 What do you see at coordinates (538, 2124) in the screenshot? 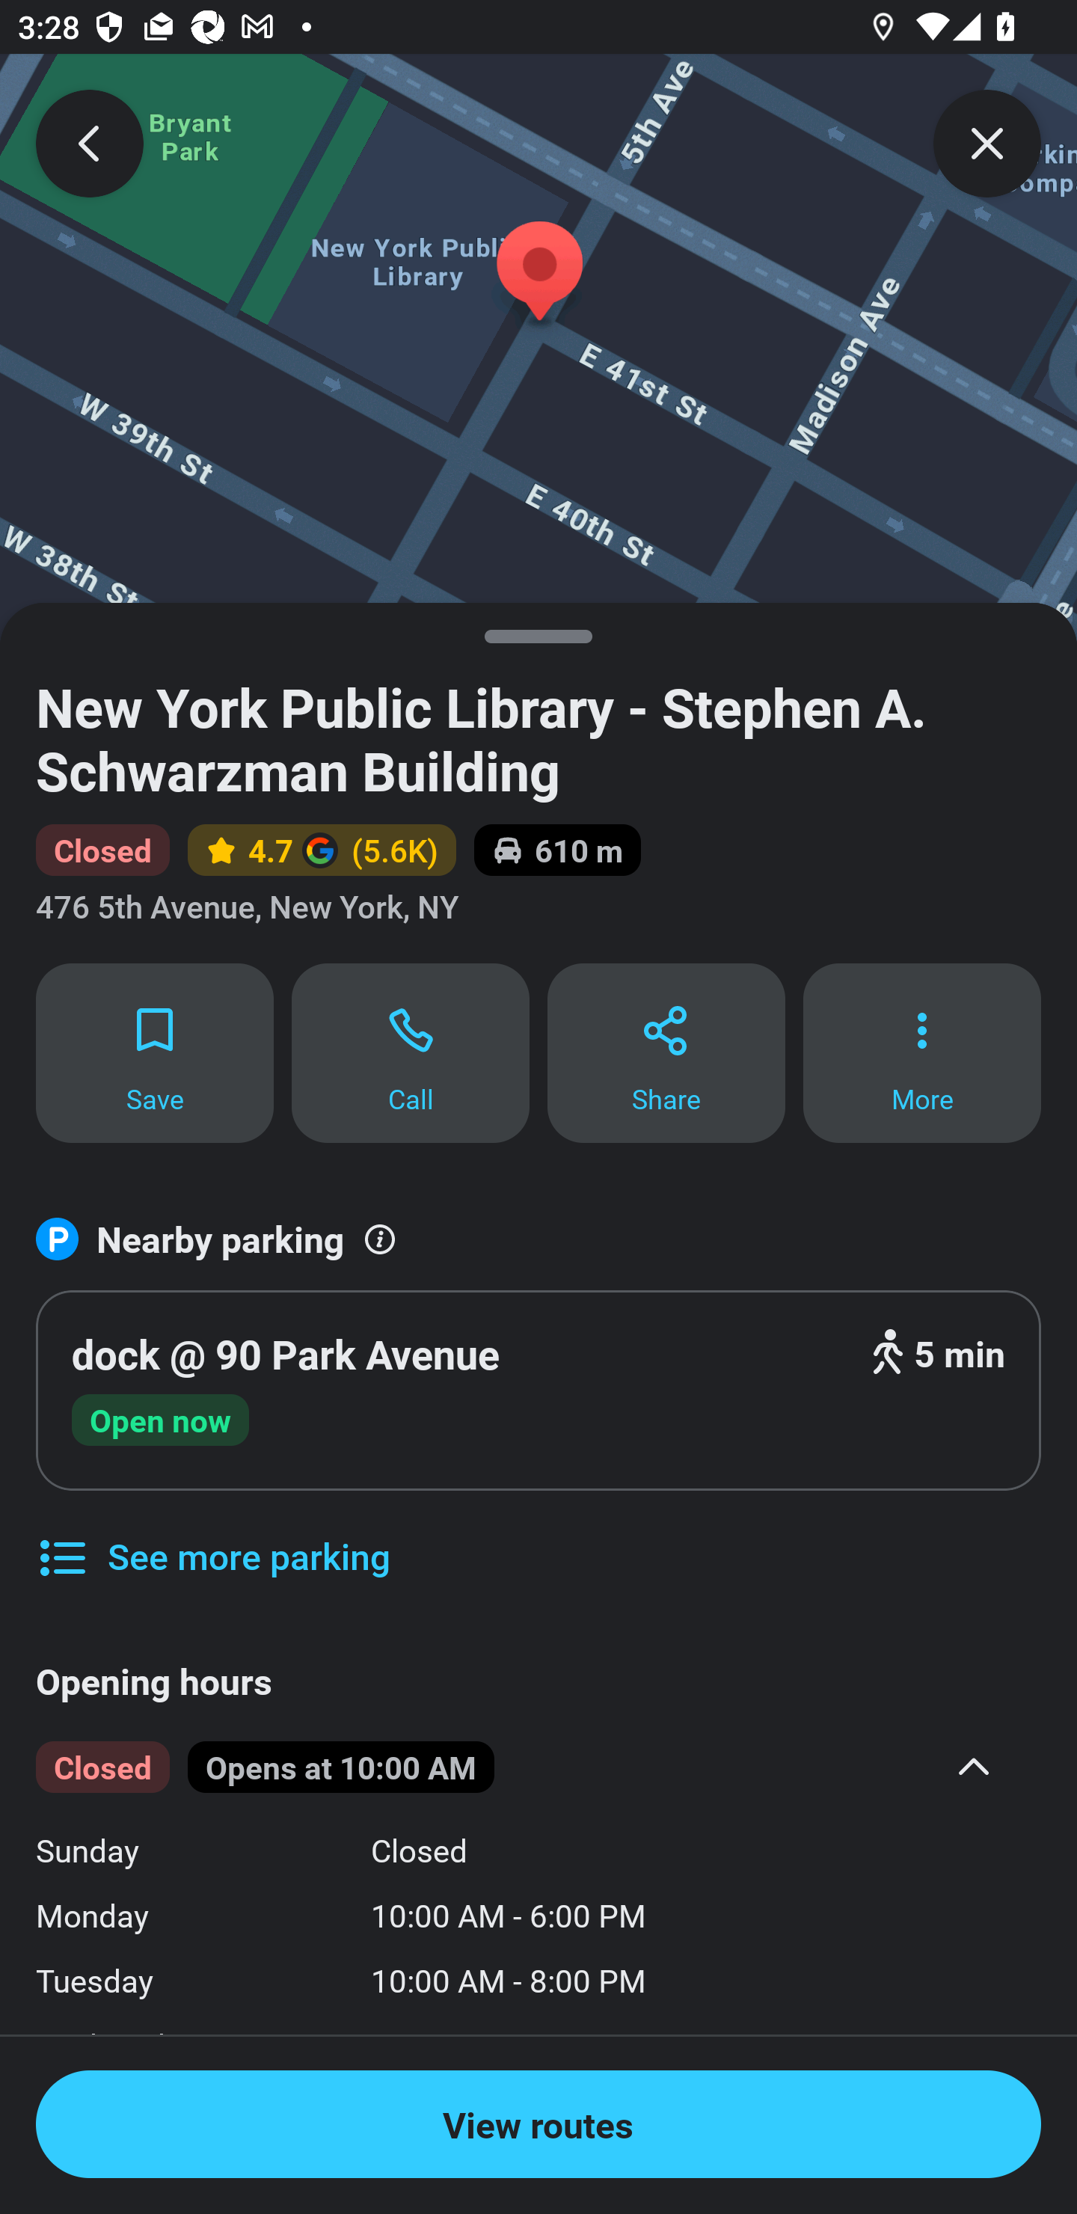
I see `View routes` at bounding box center [538, 2124].